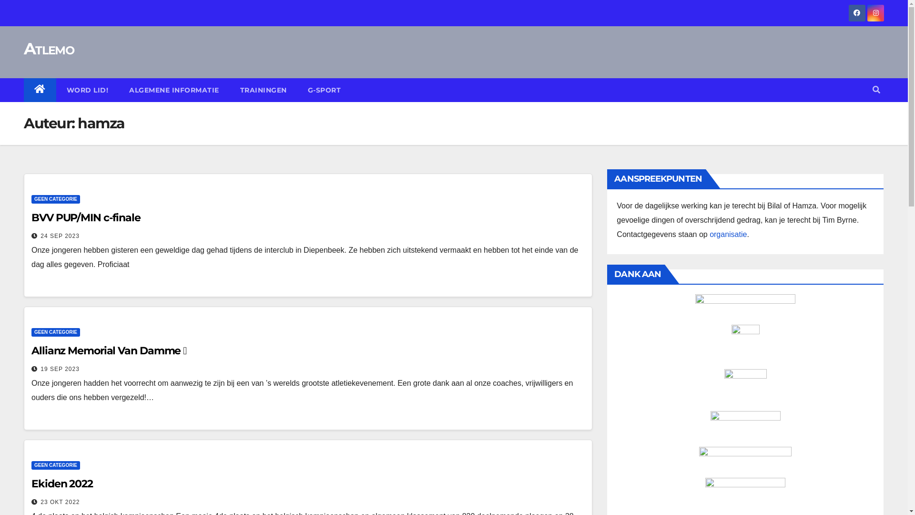  What do you see at coordinates (60, 369) in the screenshot?
I see `19 SEP 2023` at bounding box center [60, 369].